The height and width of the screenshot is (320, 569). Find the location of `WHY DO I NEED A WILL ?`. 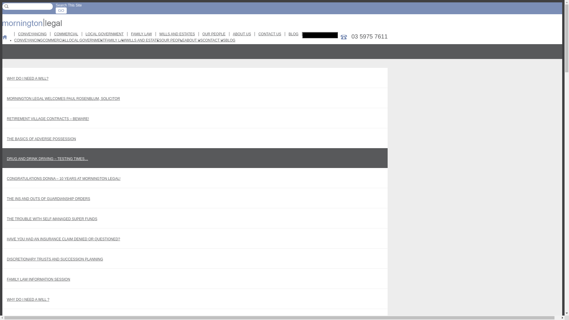

WHY DO I NEED A WILL ? is located at coordinates (195, 299).